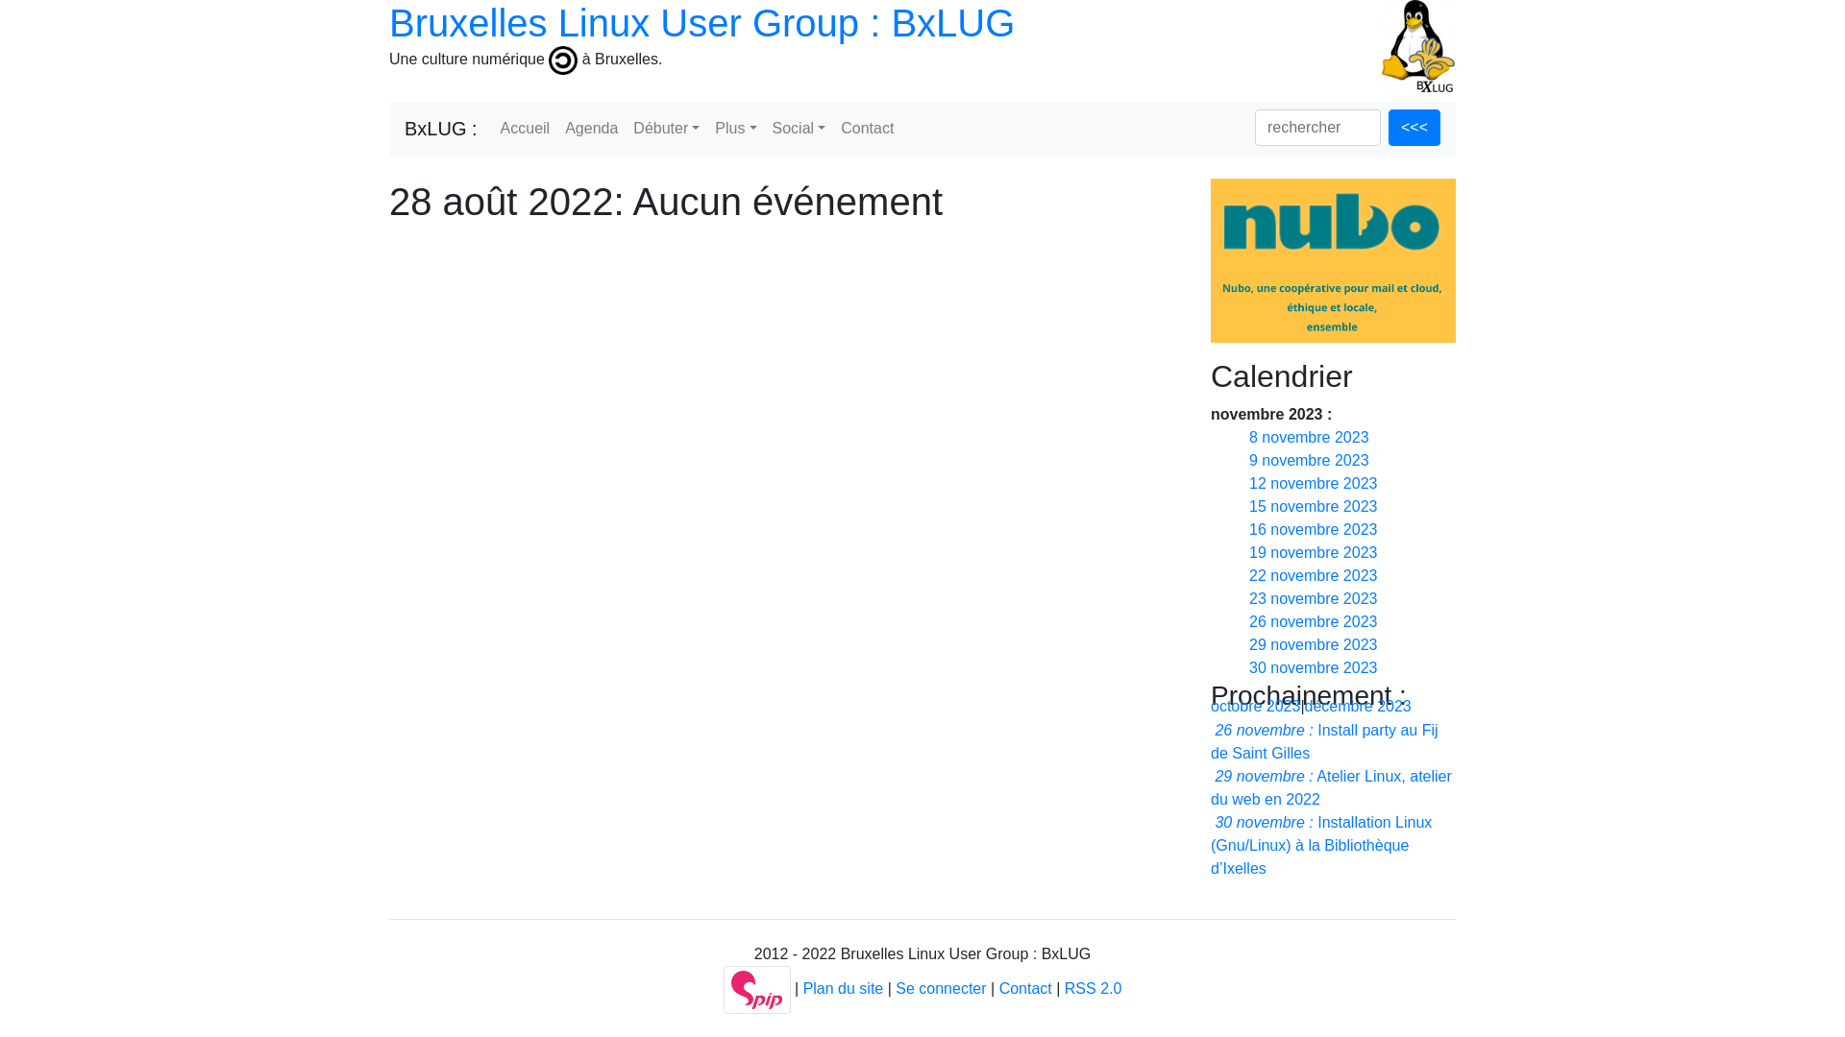  What do you see at coordinates (1309, 437) in the screenshot?
I see `8 novembre 2023` at bounding box center [1309, 437].